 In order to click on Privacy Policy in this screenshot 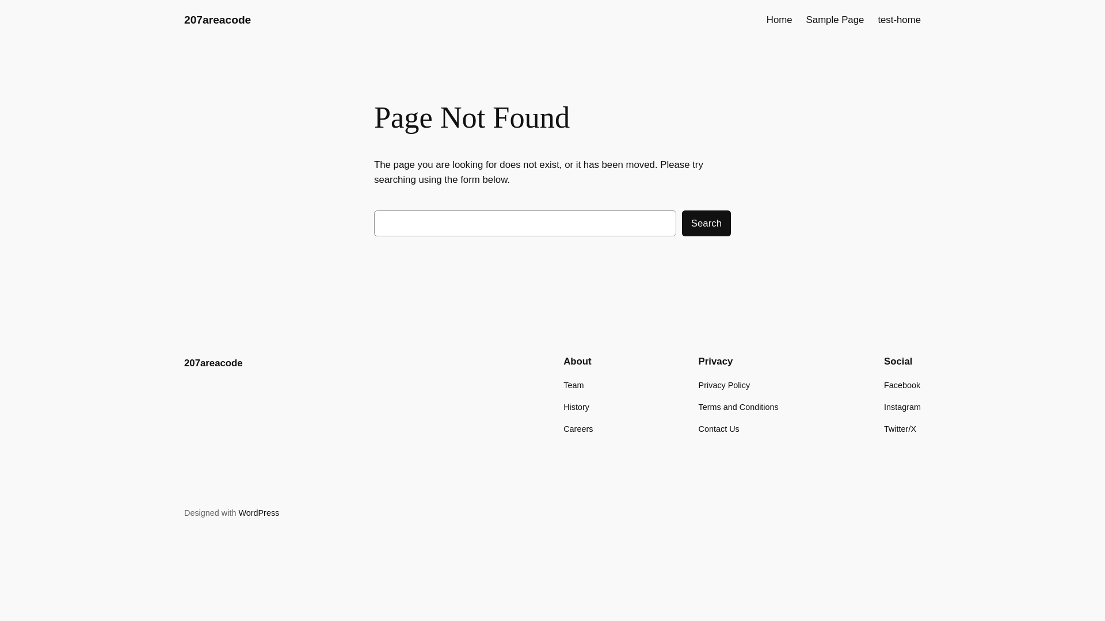, I will do `click(725, 385)`.